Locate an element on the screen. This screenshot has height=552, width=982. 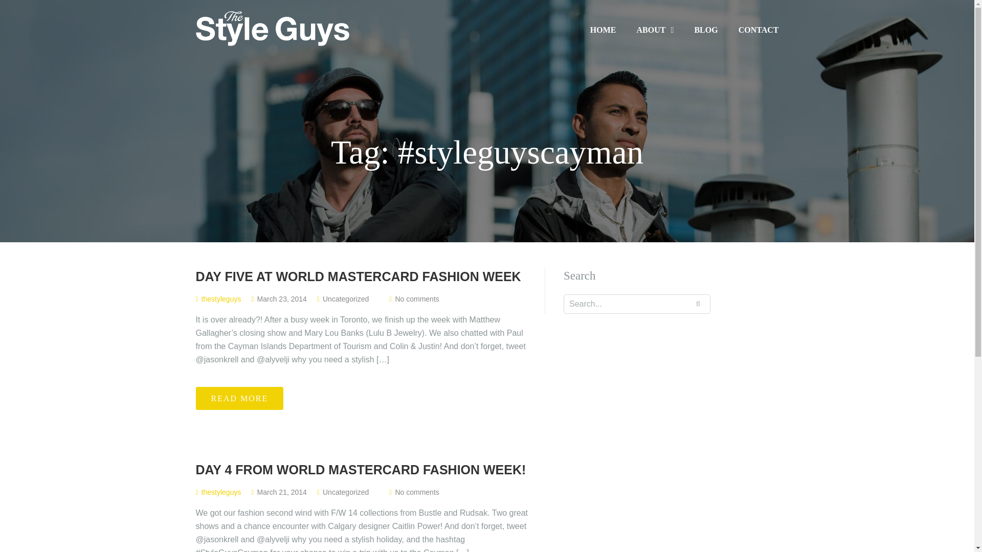
Uncategorized is located at coordinates (346, 298).